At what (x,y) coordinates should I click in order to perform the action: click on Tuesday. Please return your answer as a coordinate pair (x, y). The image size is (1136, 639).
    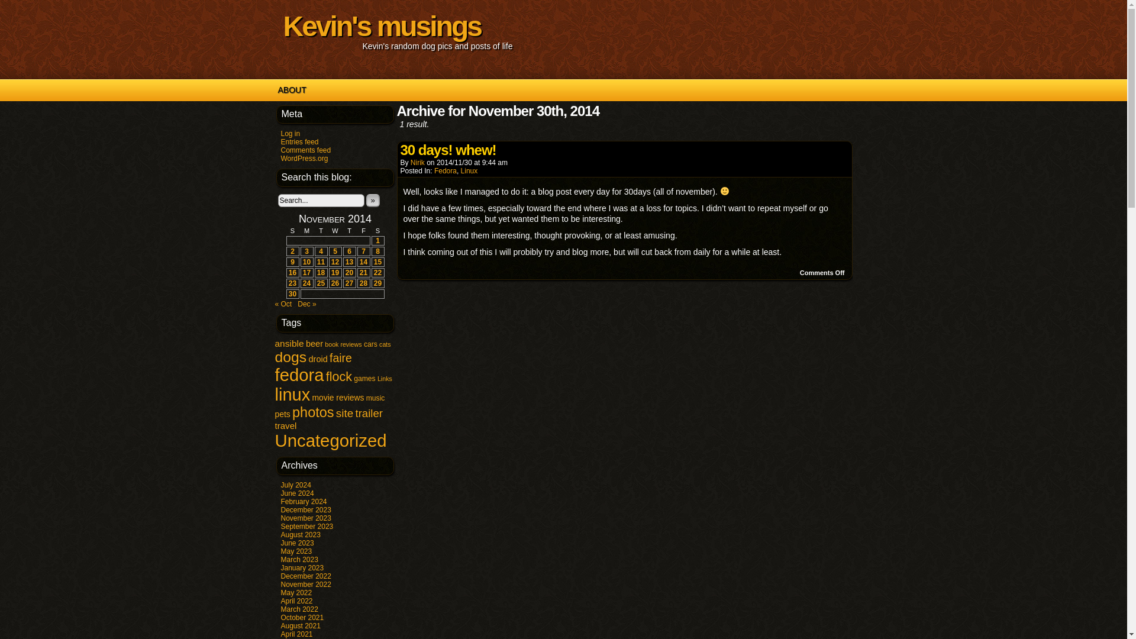
    Looking at the image, I should click on (321, 231).